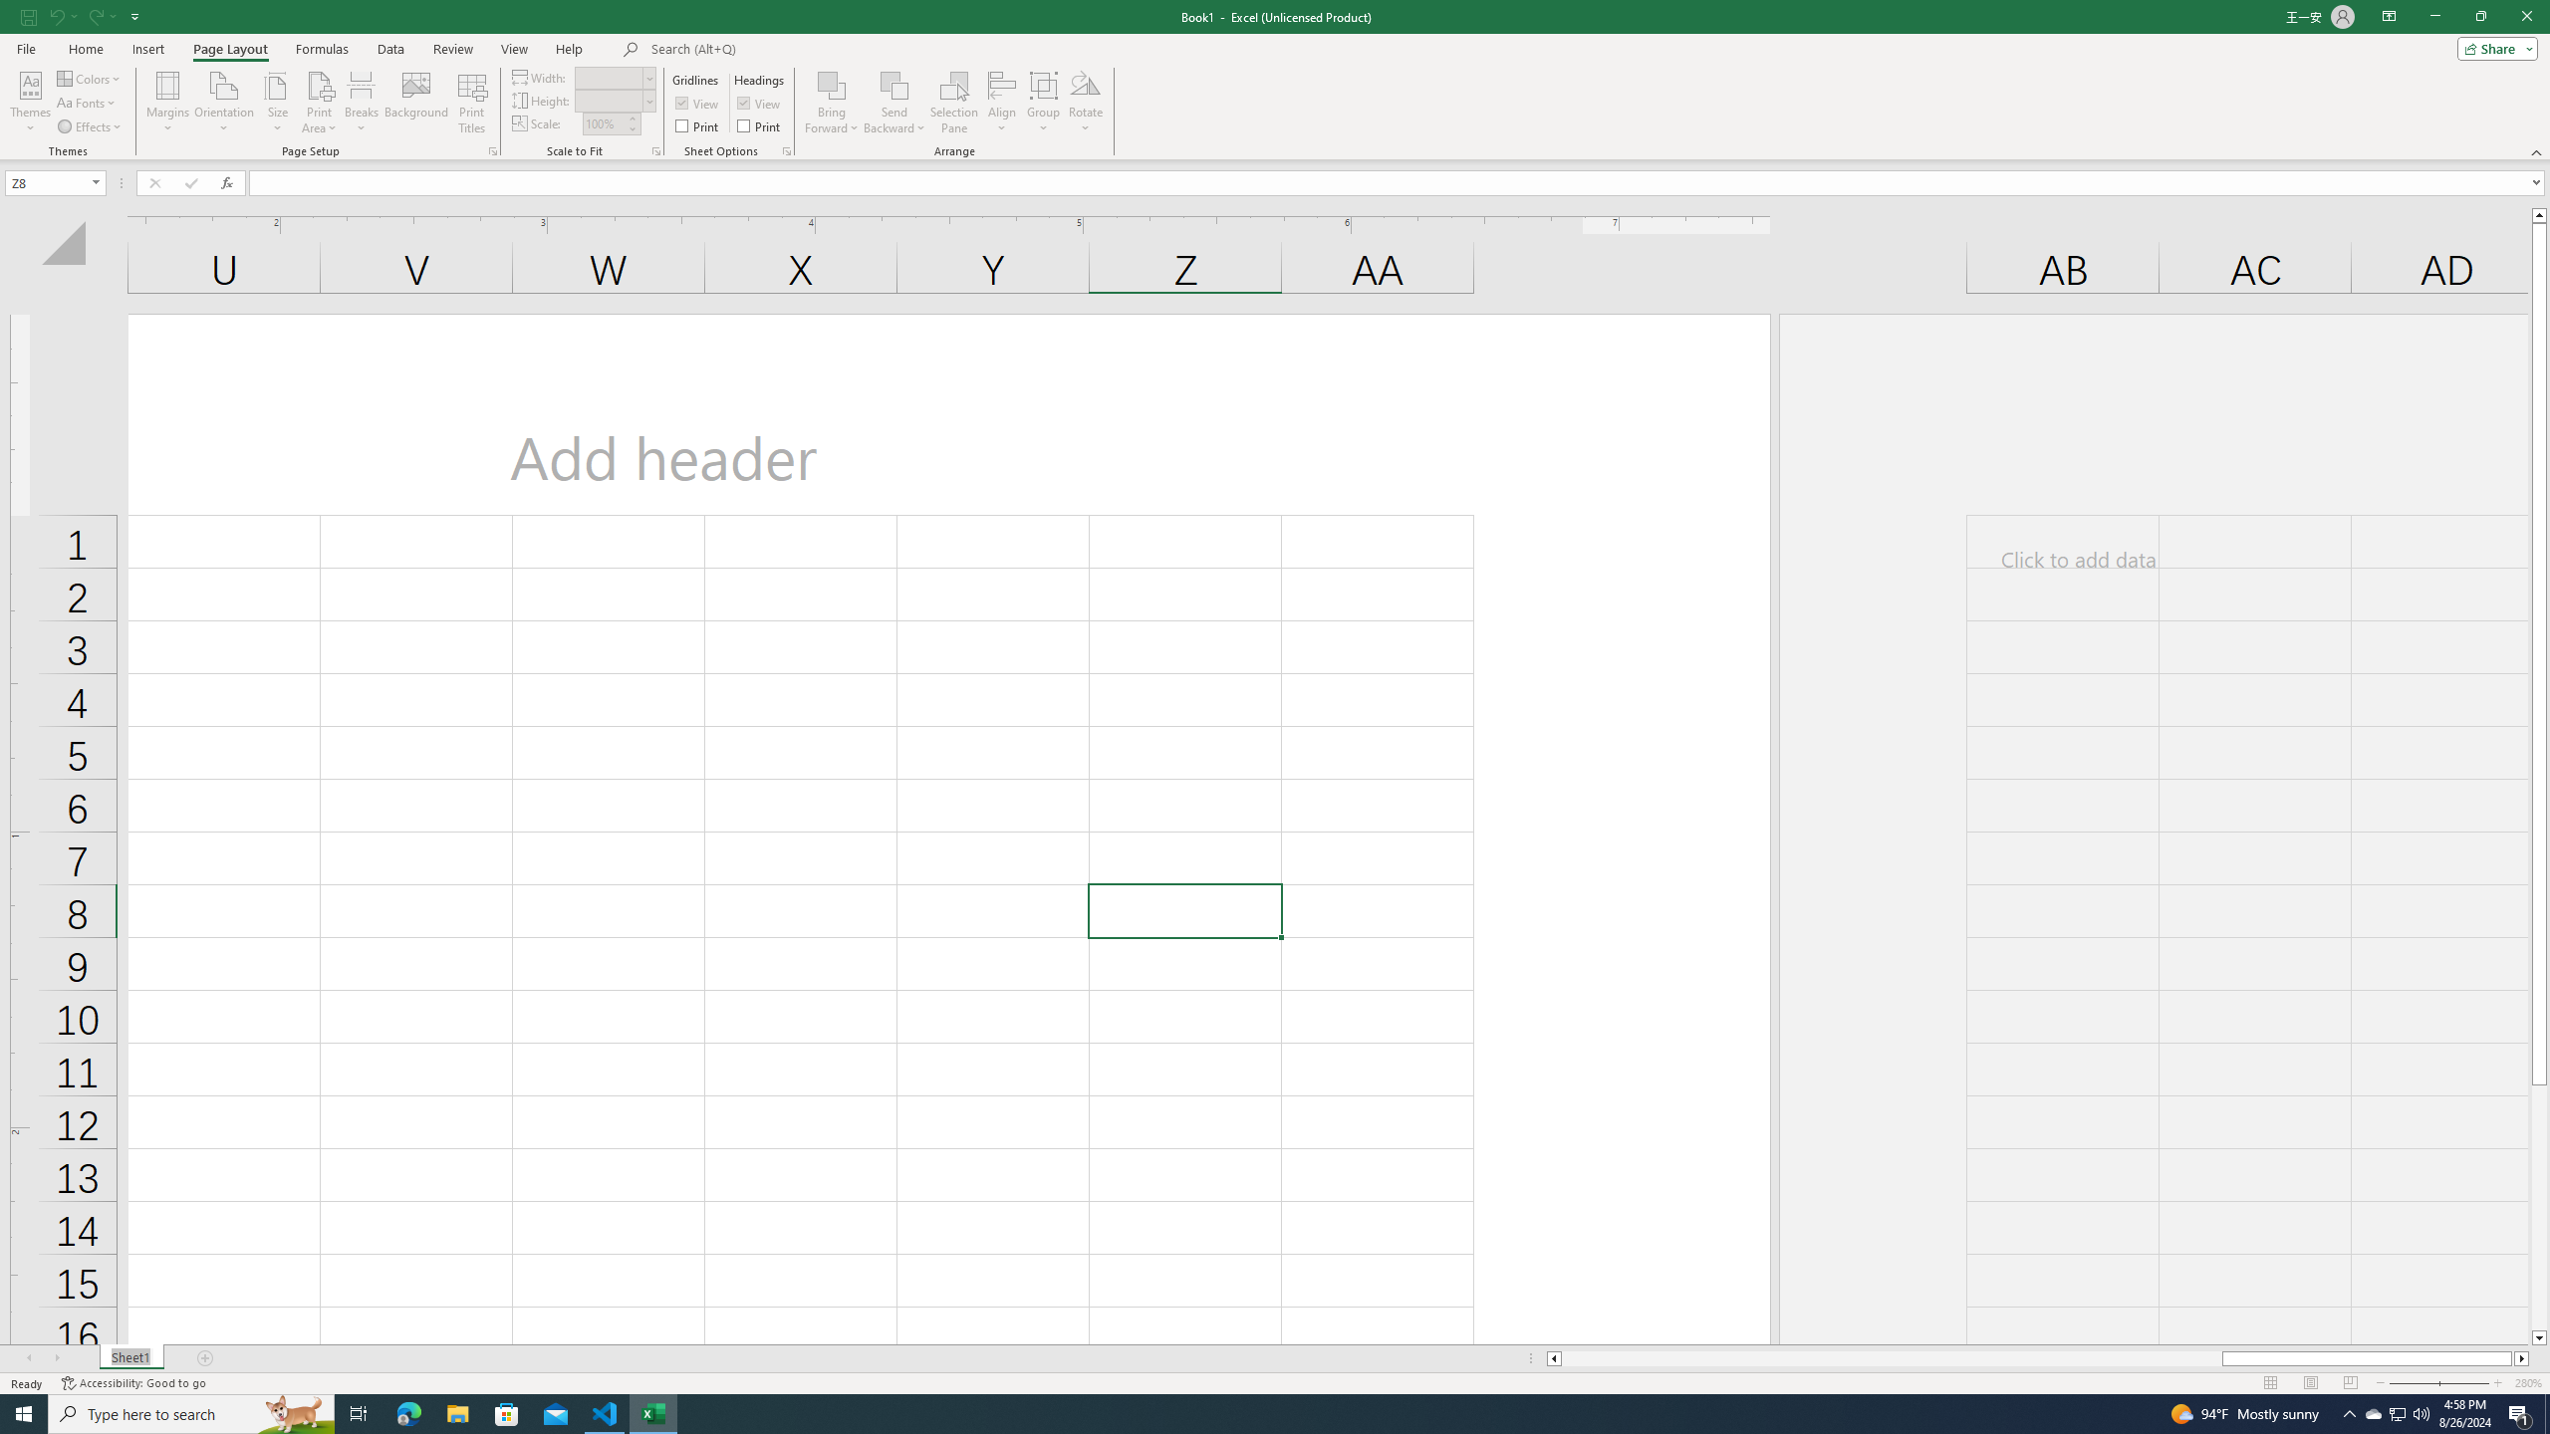 The width and height of the screenshot is (2550, 1434). I want to click on Colors, so click(90, 78).